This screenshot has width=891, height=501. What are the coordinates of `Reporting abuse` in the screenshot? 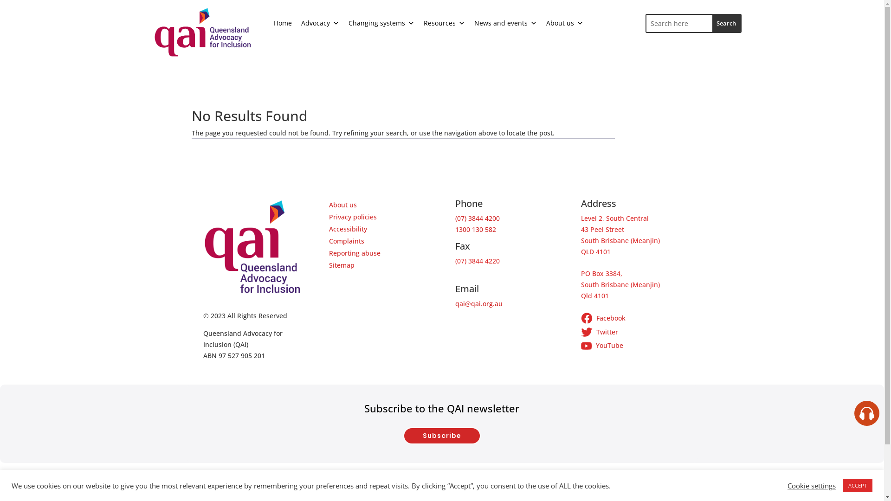 It's located at (355, 253).